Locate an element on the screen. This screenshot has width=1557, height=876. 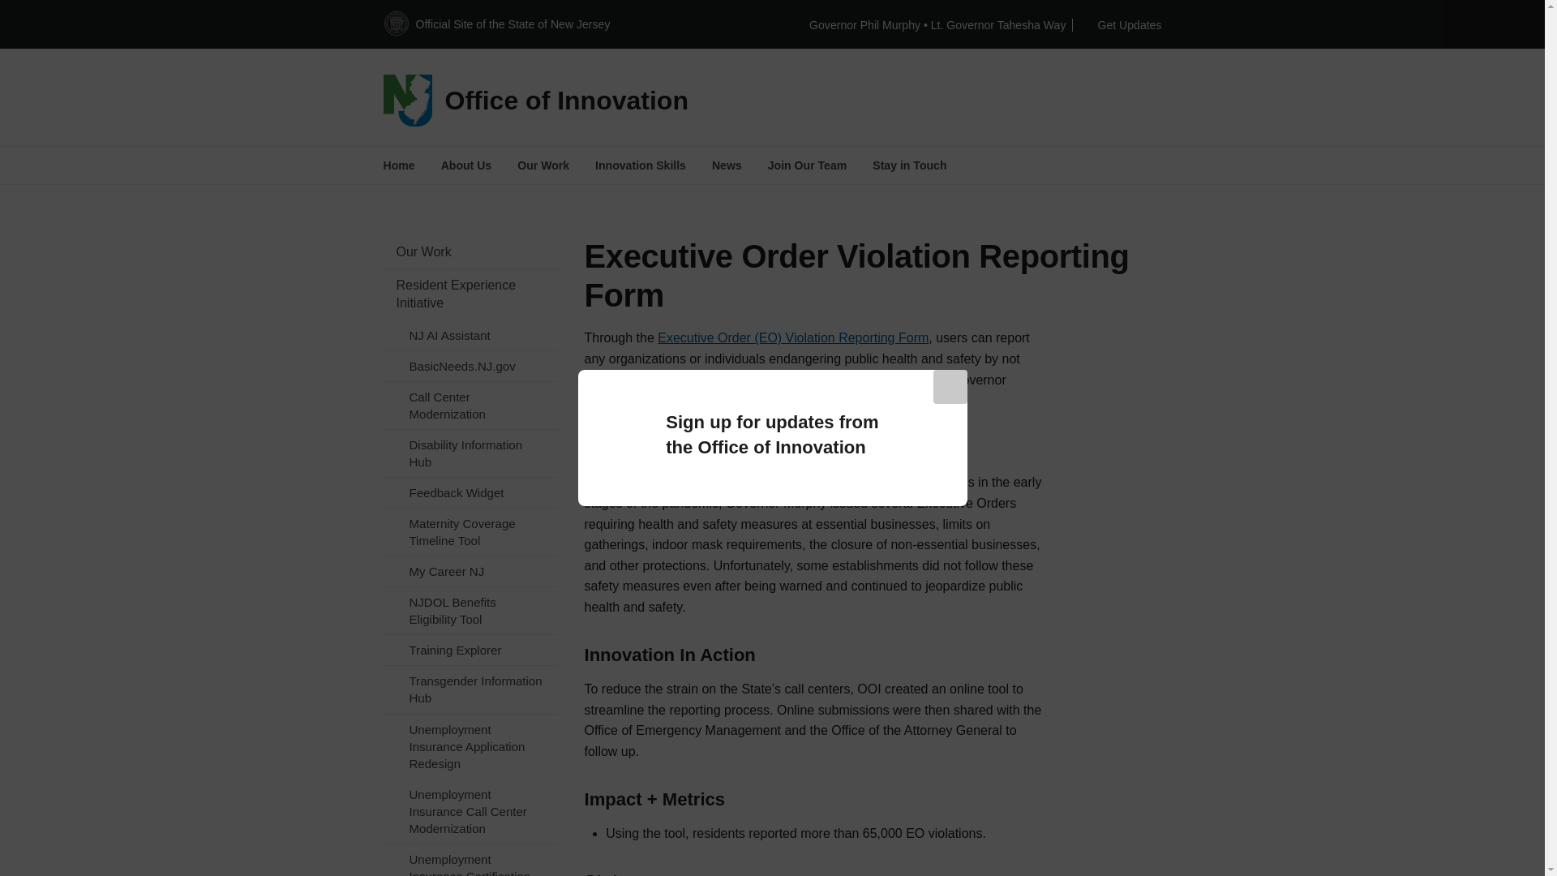
Unemployment Insurance Certification Modernization is located at coordinates (470, 860).